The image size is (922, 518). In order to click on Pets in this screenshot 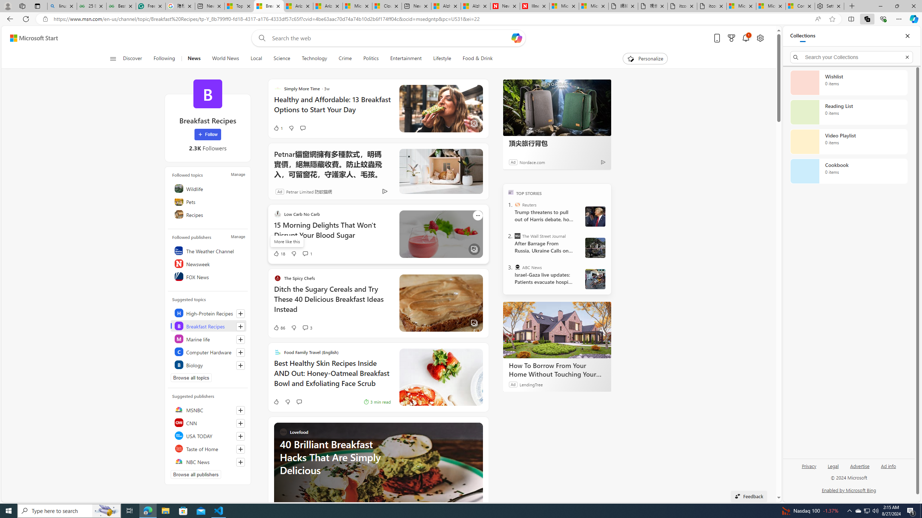, I will do `click(208, 201)`.